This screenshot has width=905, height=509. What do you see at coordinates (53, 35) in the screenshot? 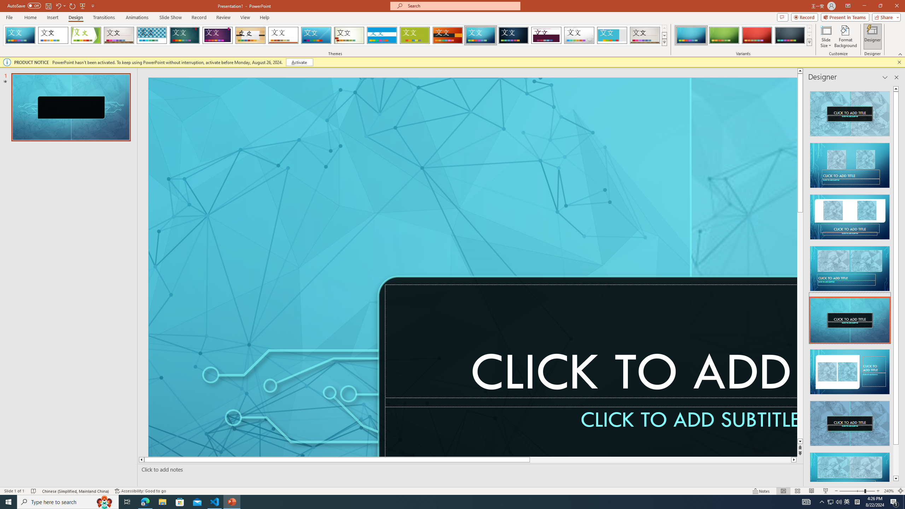
I see `Office Theme` at bounding box center [53, 35].